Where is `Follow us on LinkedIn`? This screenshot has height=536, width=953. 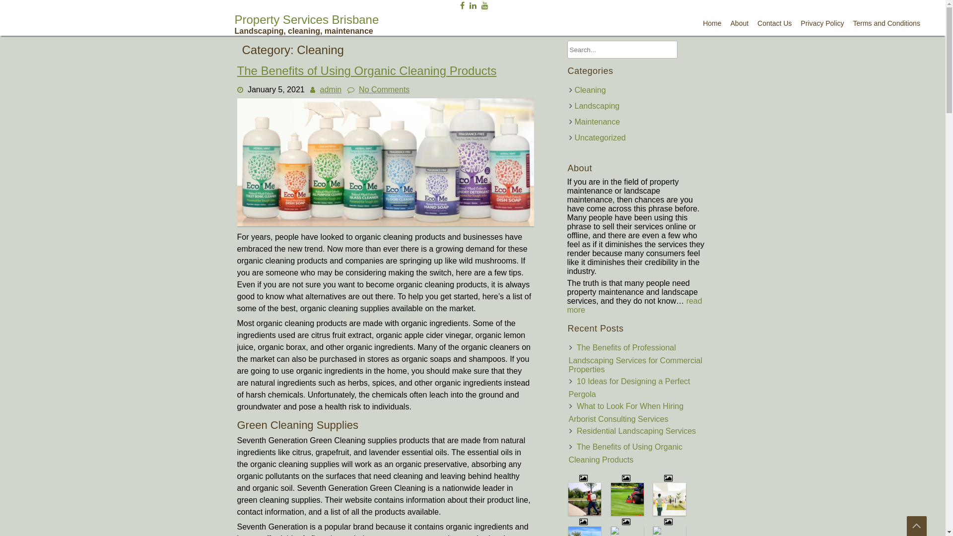 Follow us on LinkedIn is located at coordinates (473, 5).